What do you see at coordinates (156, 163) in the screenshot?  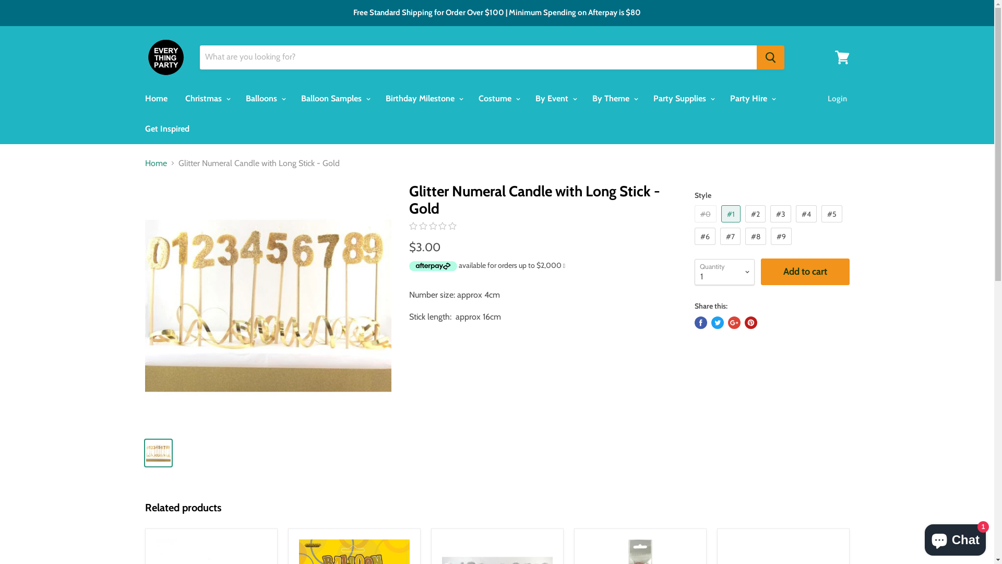 I see `Home` at bounding box center [156, 163].